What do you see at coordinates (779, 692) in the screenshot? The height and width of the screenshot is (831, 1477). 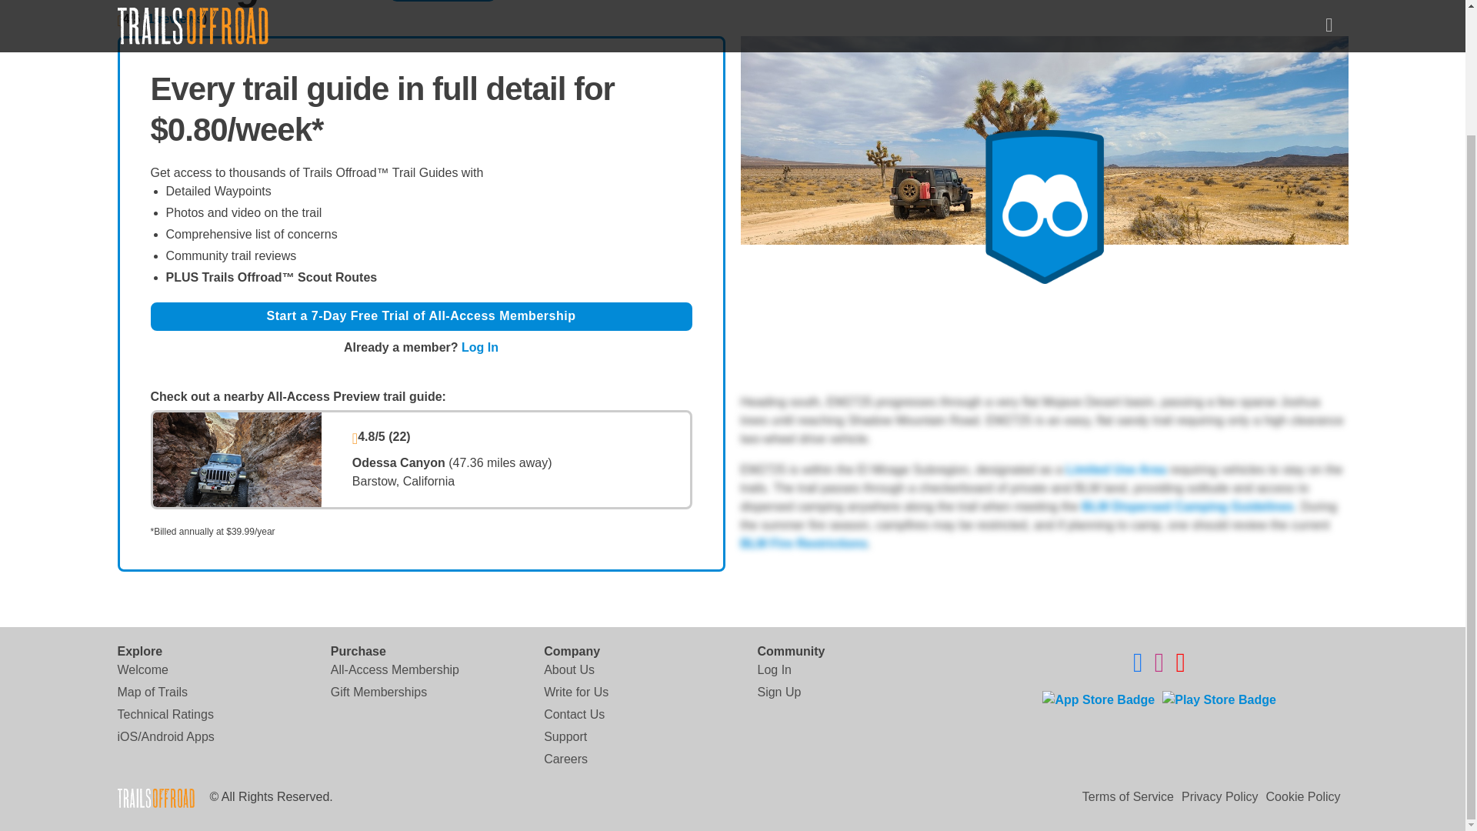 I see `Sign Up` at bounding box center [779, 692].